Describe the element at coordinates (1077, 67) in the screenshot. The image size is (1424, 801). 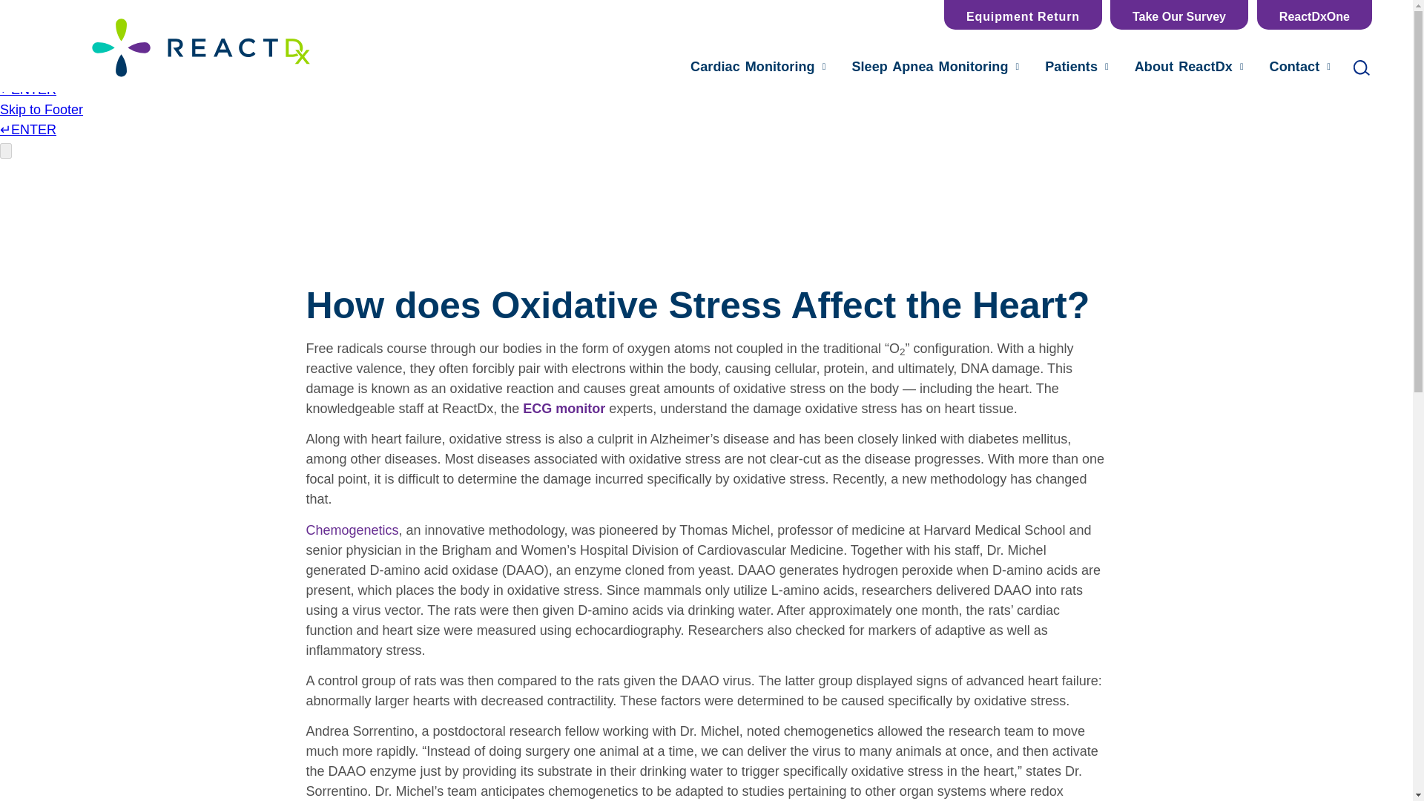
I see `Contact` at that location.